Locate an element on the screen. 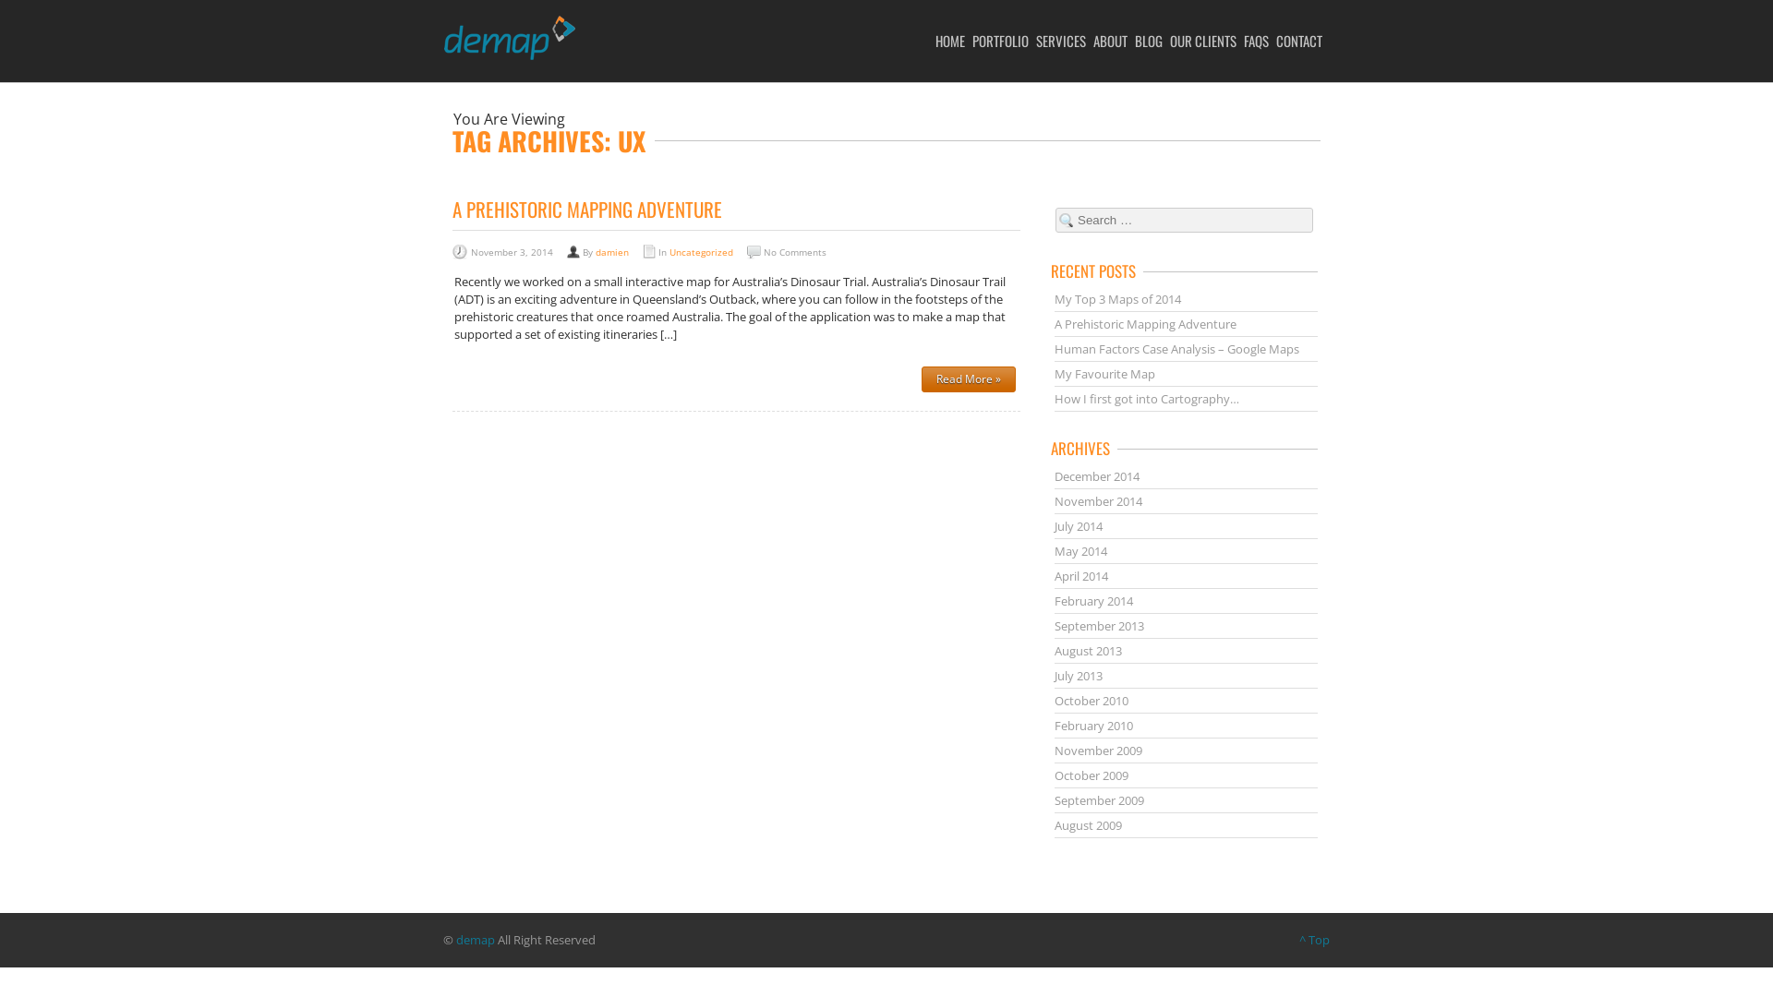  April 2014 is located at coordinates (1081, 576).